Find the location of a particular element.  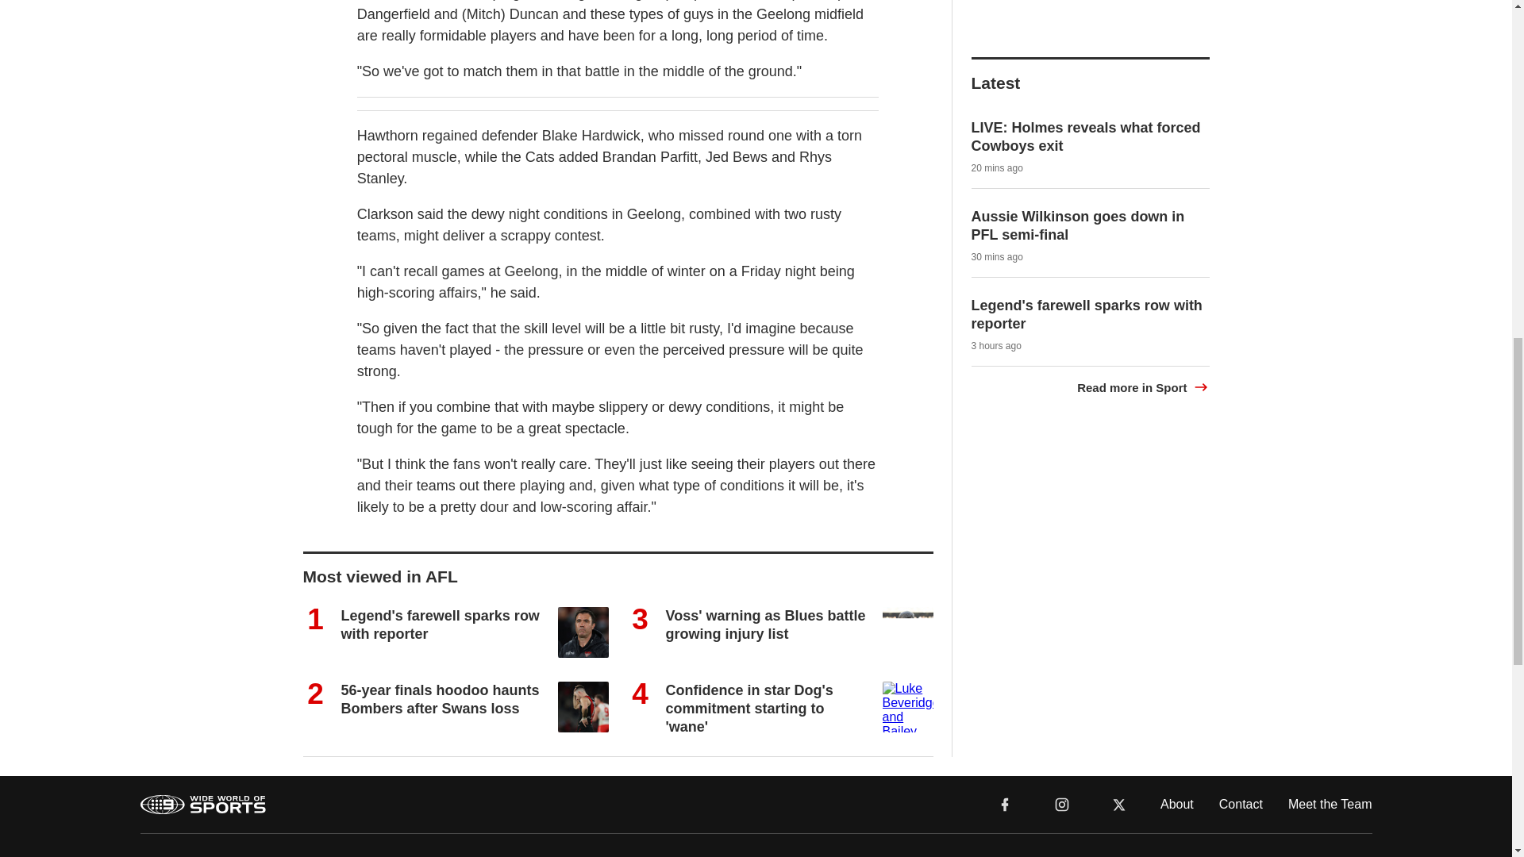

facebook is located at coordinates (1005, 805).